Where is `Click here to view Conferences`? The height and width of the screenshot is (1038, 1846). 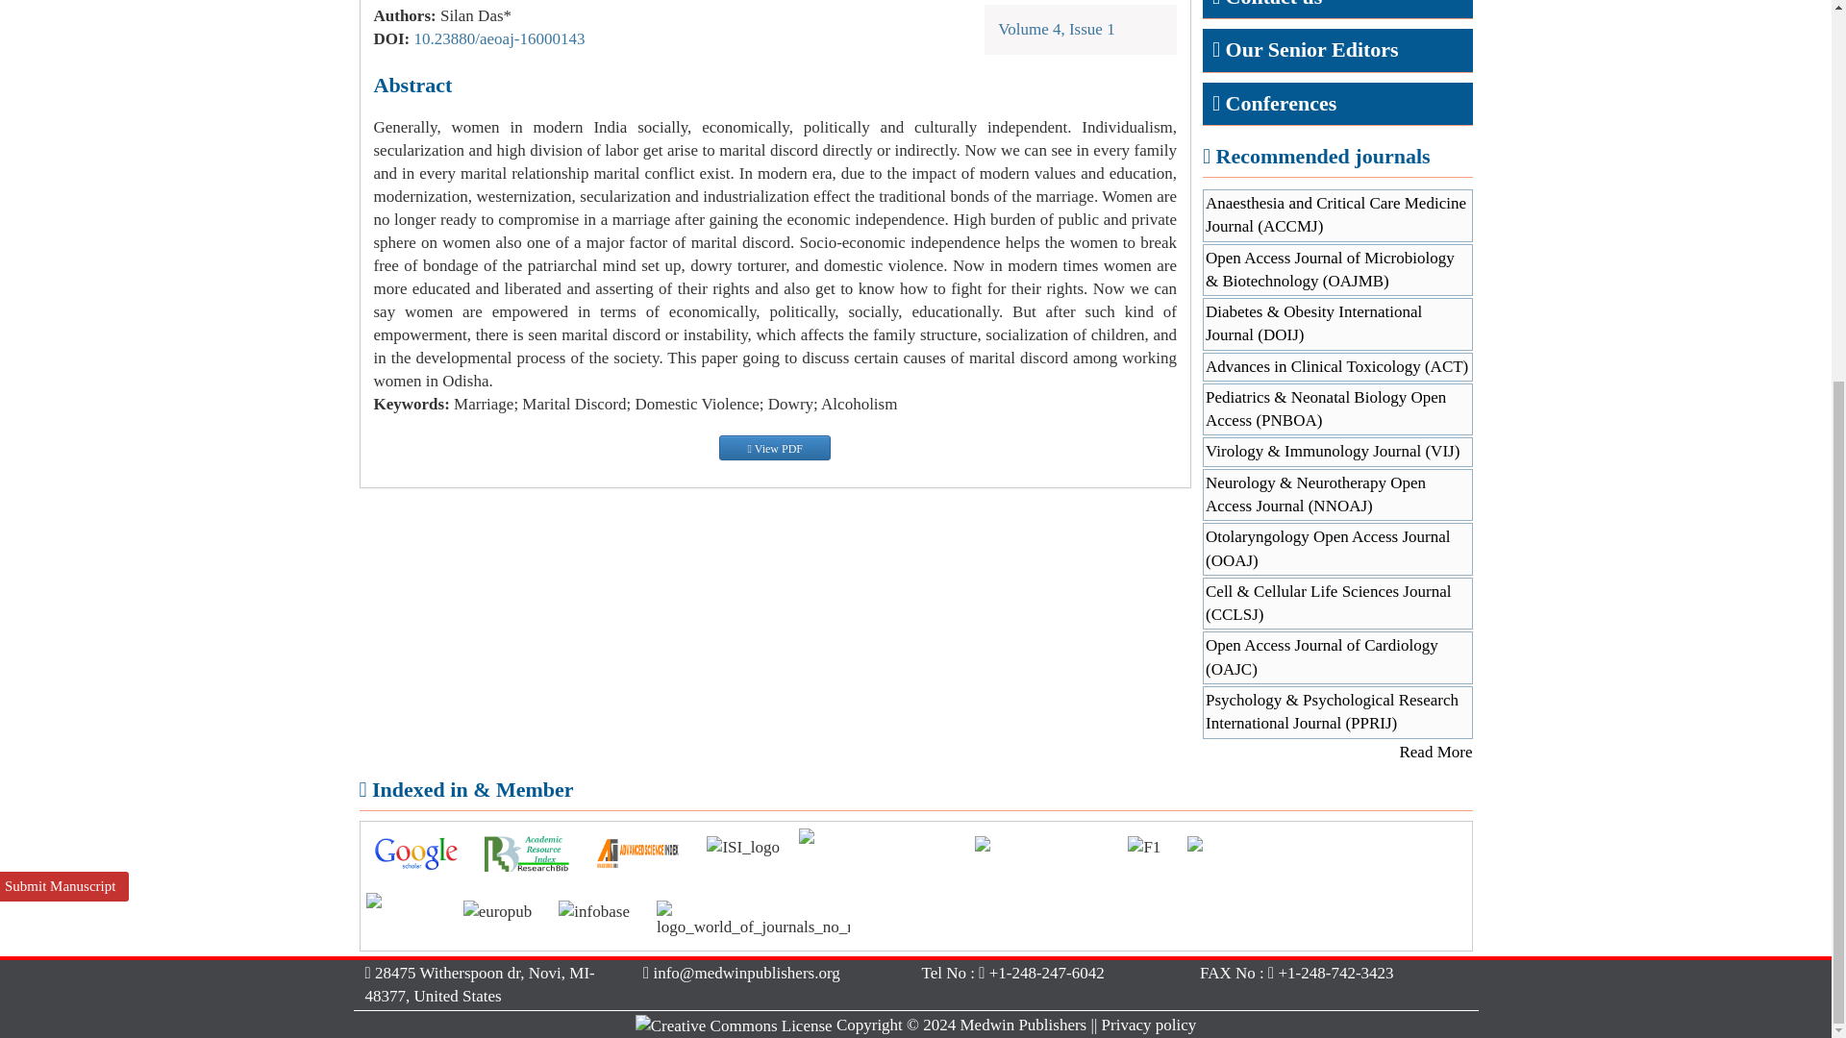
Click here to view Conferences is located at coordinates (1281, 103).